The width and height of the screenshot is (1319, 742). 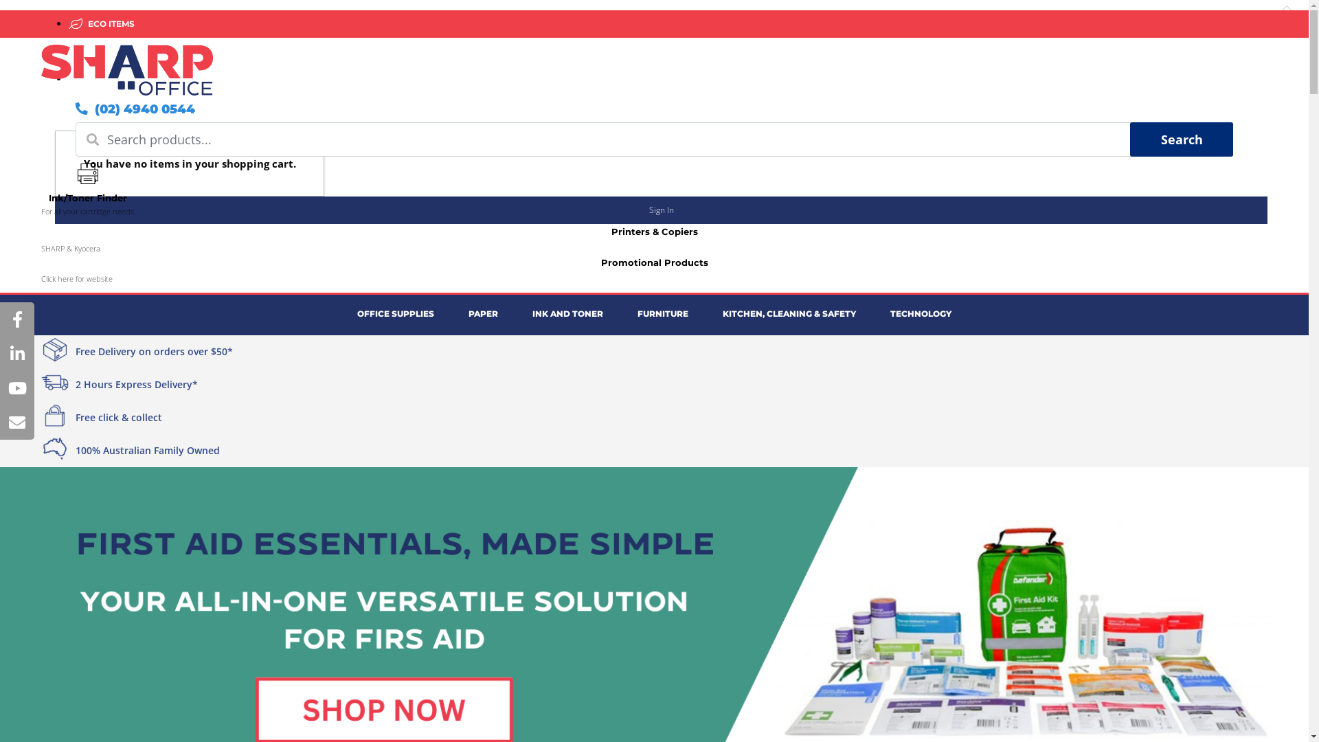 I want to click on Promotional Products
Click here for website, so click(x=654, y=280).